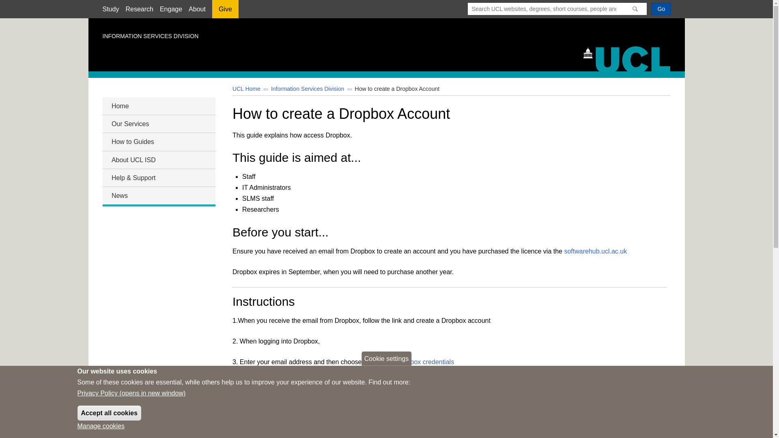 The width and height of the screenshot is (779, 438). Describe the element at coordinates (139, 9) in the screenshot. I see `Research` at that location.